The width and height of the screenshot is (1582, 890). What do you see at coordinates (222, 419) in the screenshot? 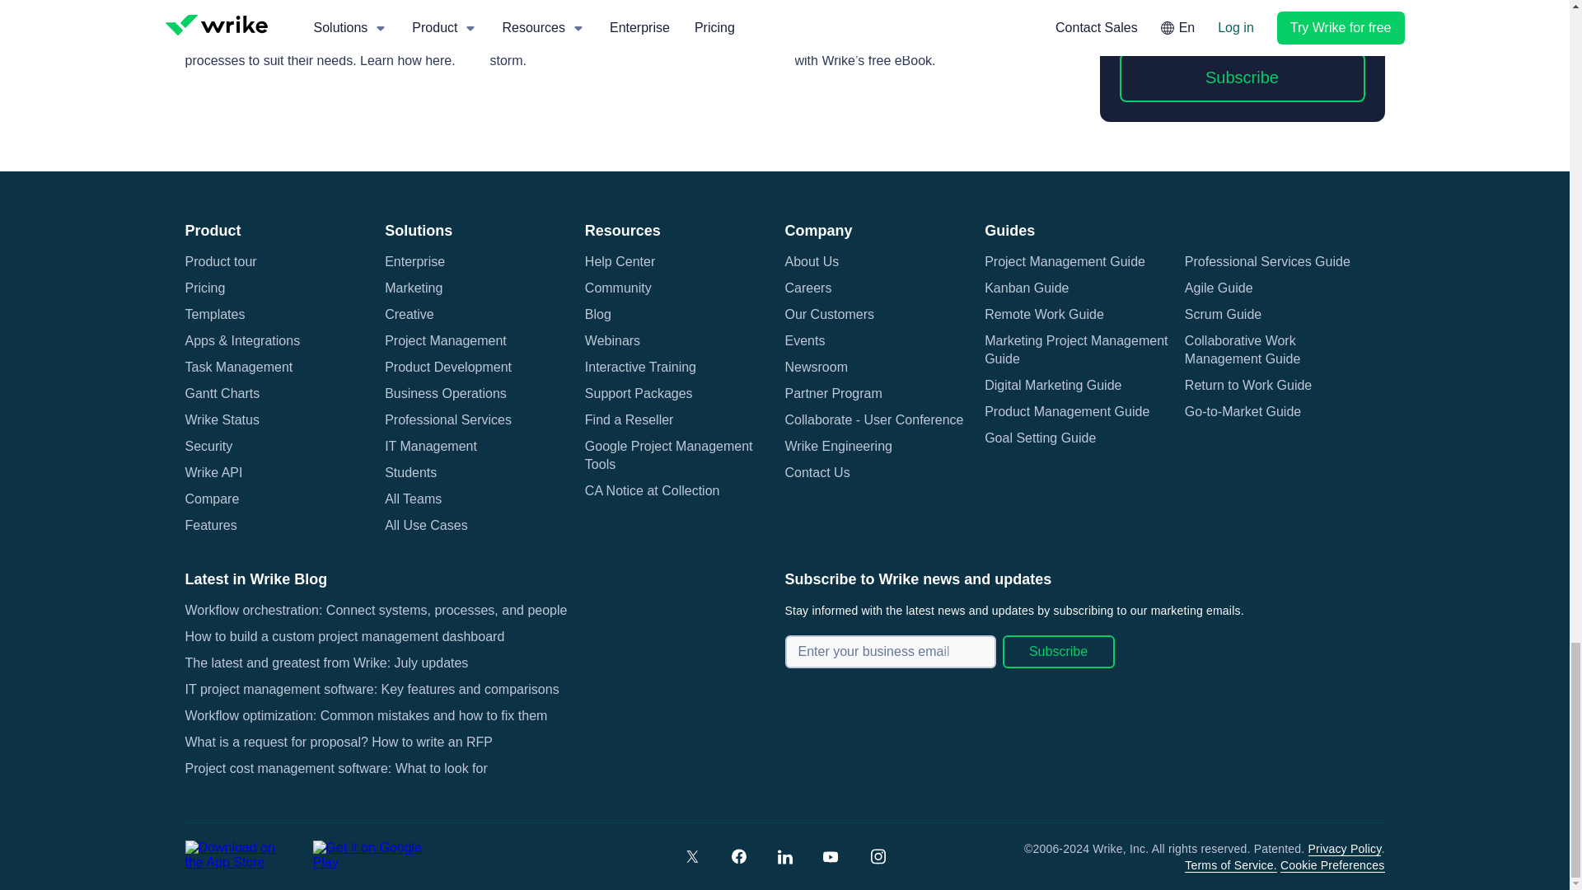
I see `Wrike Status` at bounding box center [222, 419].